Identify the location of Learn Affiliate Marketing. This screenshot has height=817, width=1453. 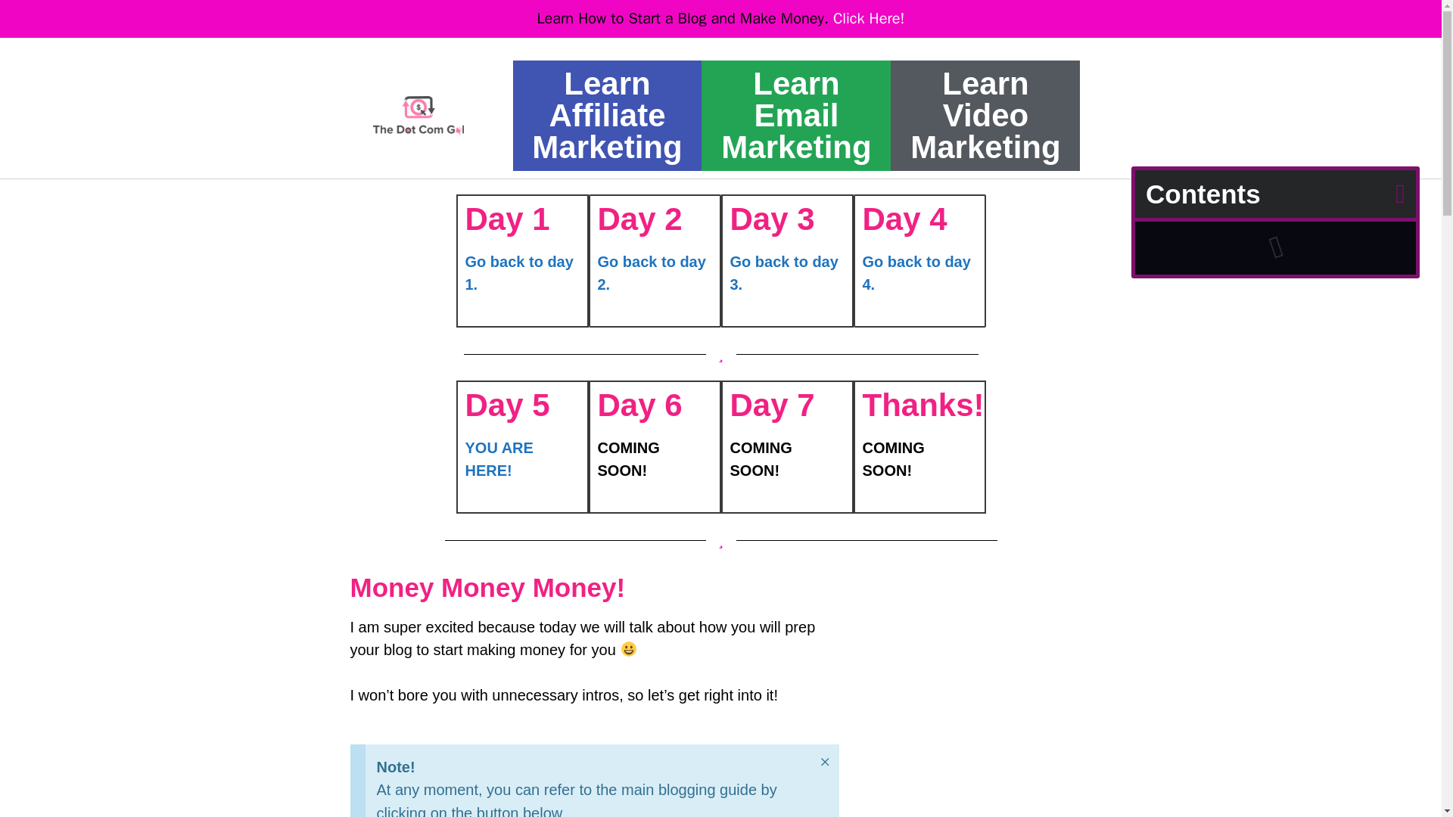
(606, 115).